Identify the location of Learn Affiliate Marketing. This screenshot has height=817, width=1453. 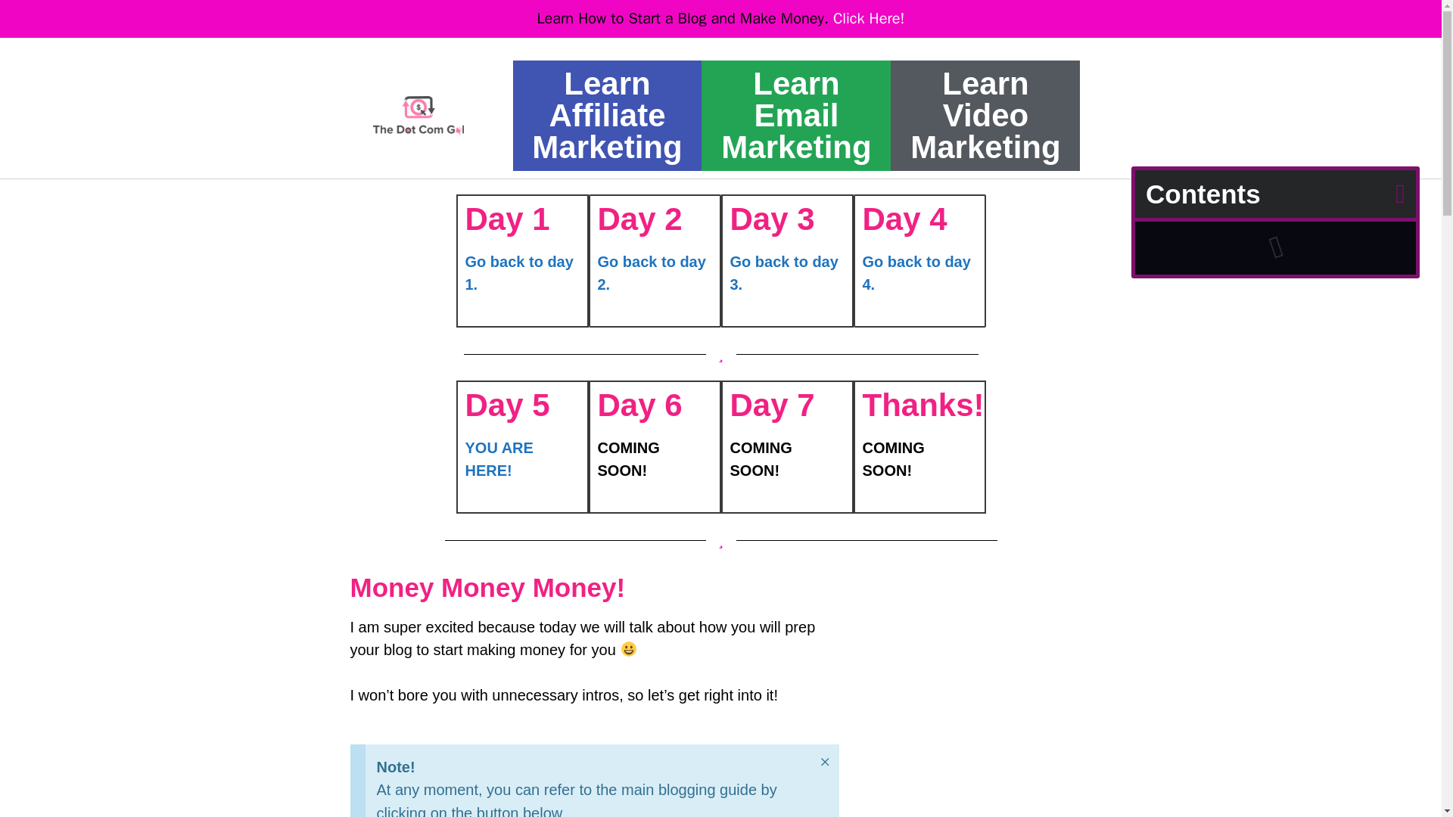
(606, 115).